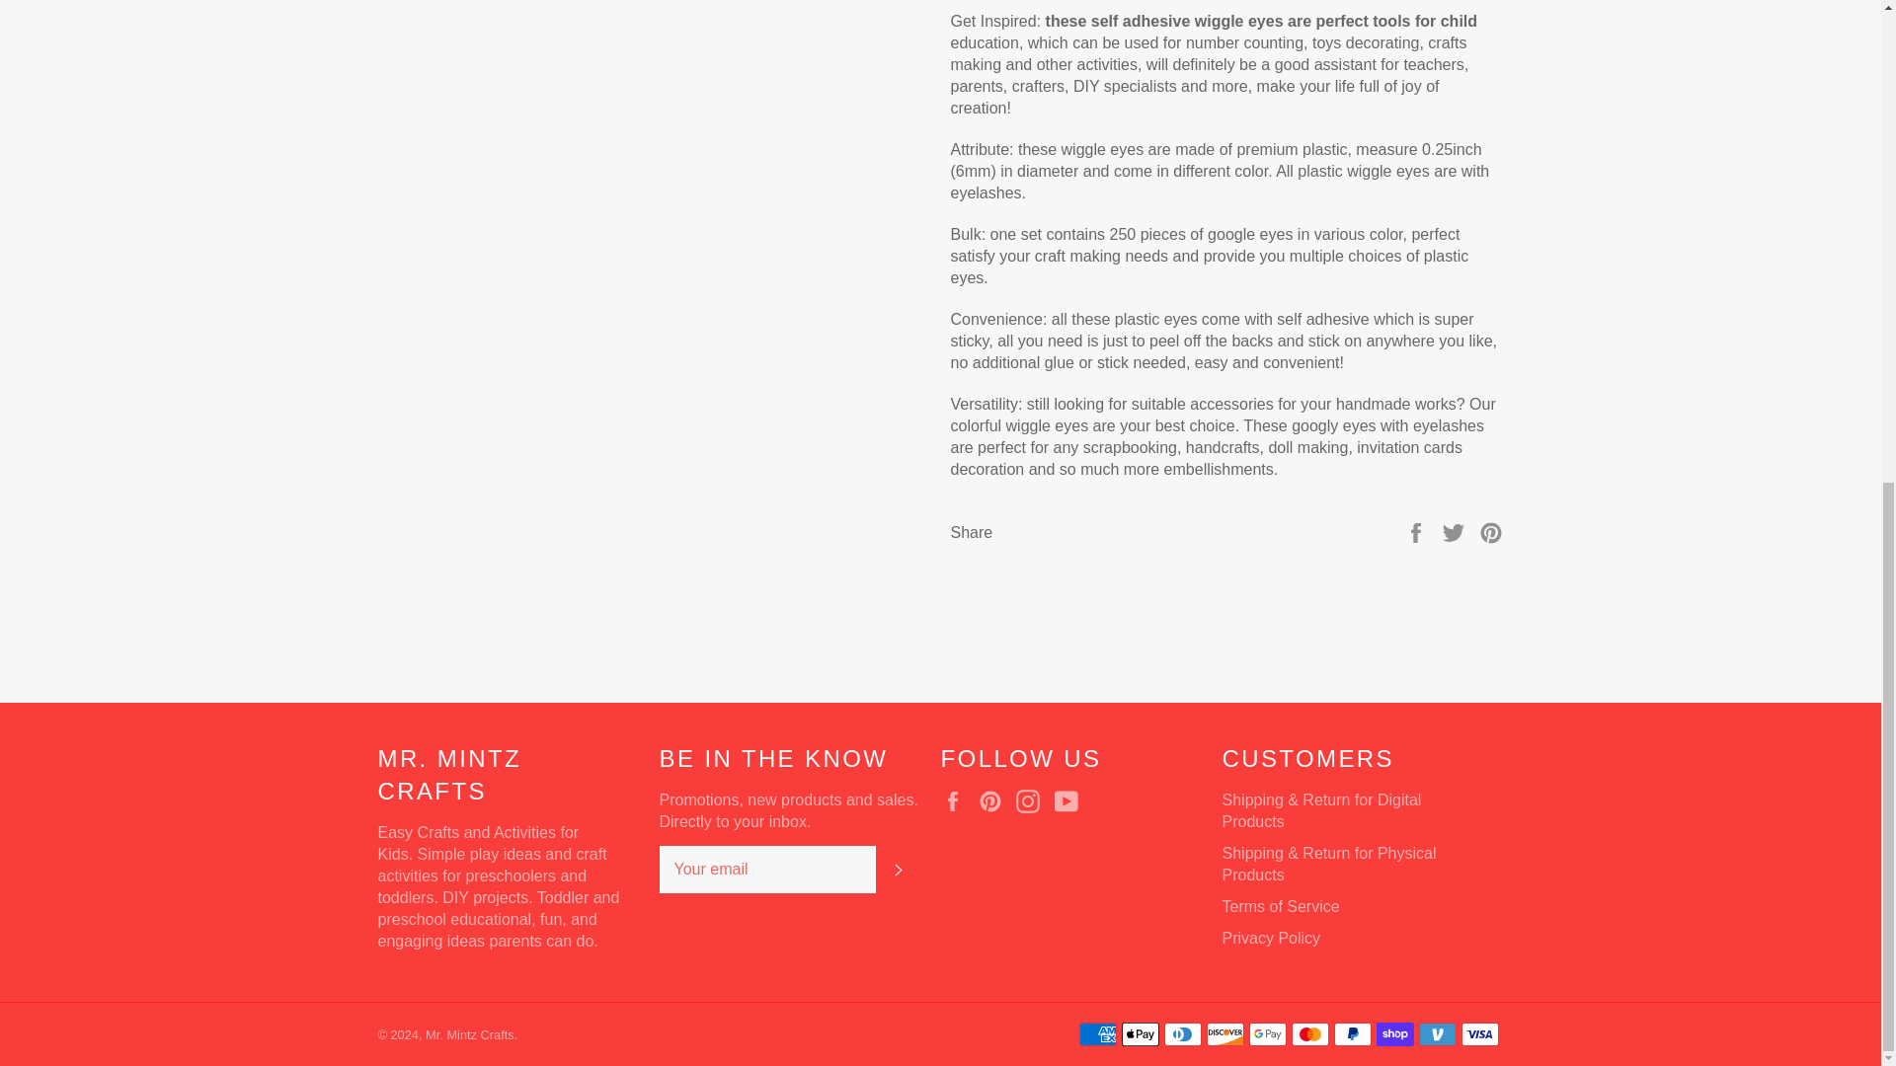  Describe the element at coordinates (995, 801) in the screenshot. I see `Mr. Mintz Crafts on Pinterest` at that location.